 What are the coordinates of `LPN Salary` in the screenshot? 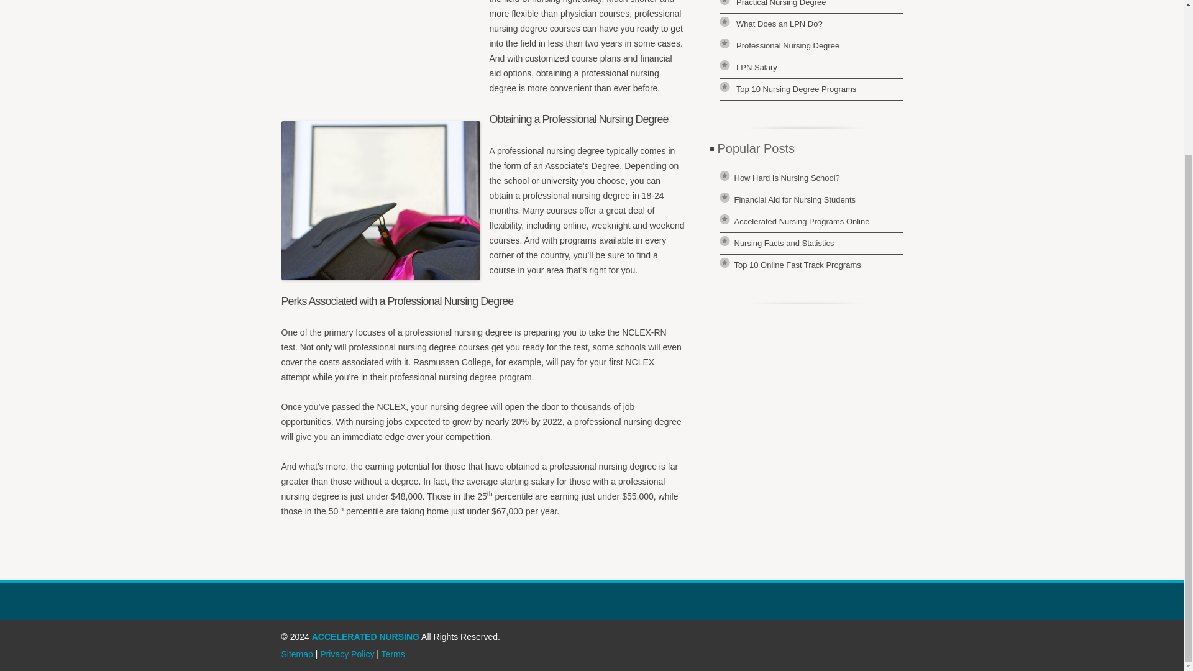 It's located at (757, 67).